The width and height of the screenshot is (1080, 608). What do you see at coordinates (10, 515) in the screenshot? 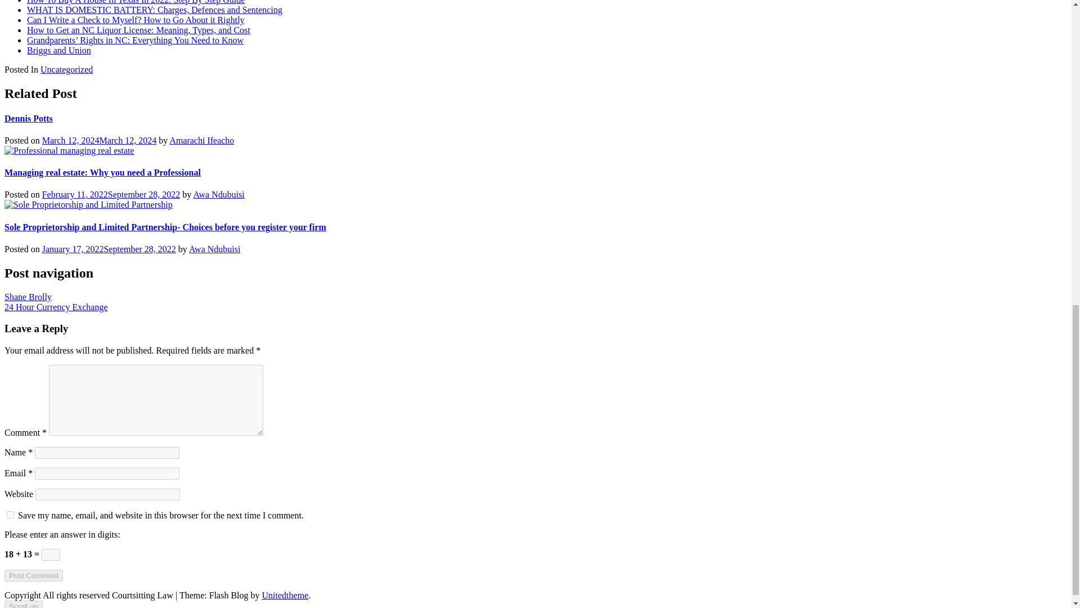
I see `yes` at bounding box center [10, 515].